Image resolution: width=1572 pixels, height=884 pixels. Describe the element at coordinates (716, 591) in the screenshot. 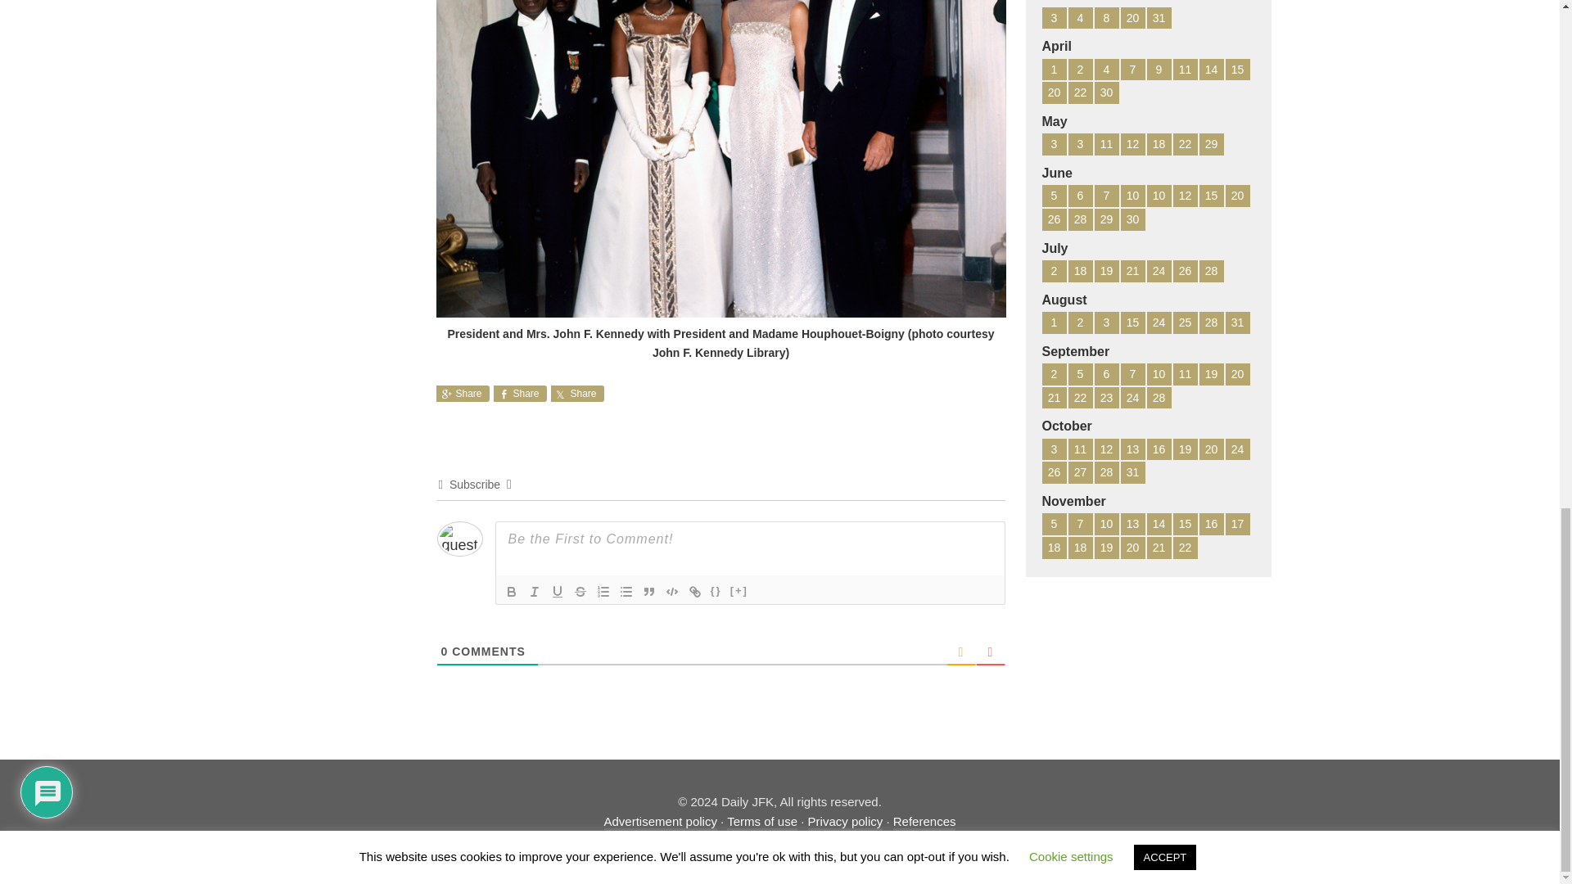

I see `Source Code` at that location.